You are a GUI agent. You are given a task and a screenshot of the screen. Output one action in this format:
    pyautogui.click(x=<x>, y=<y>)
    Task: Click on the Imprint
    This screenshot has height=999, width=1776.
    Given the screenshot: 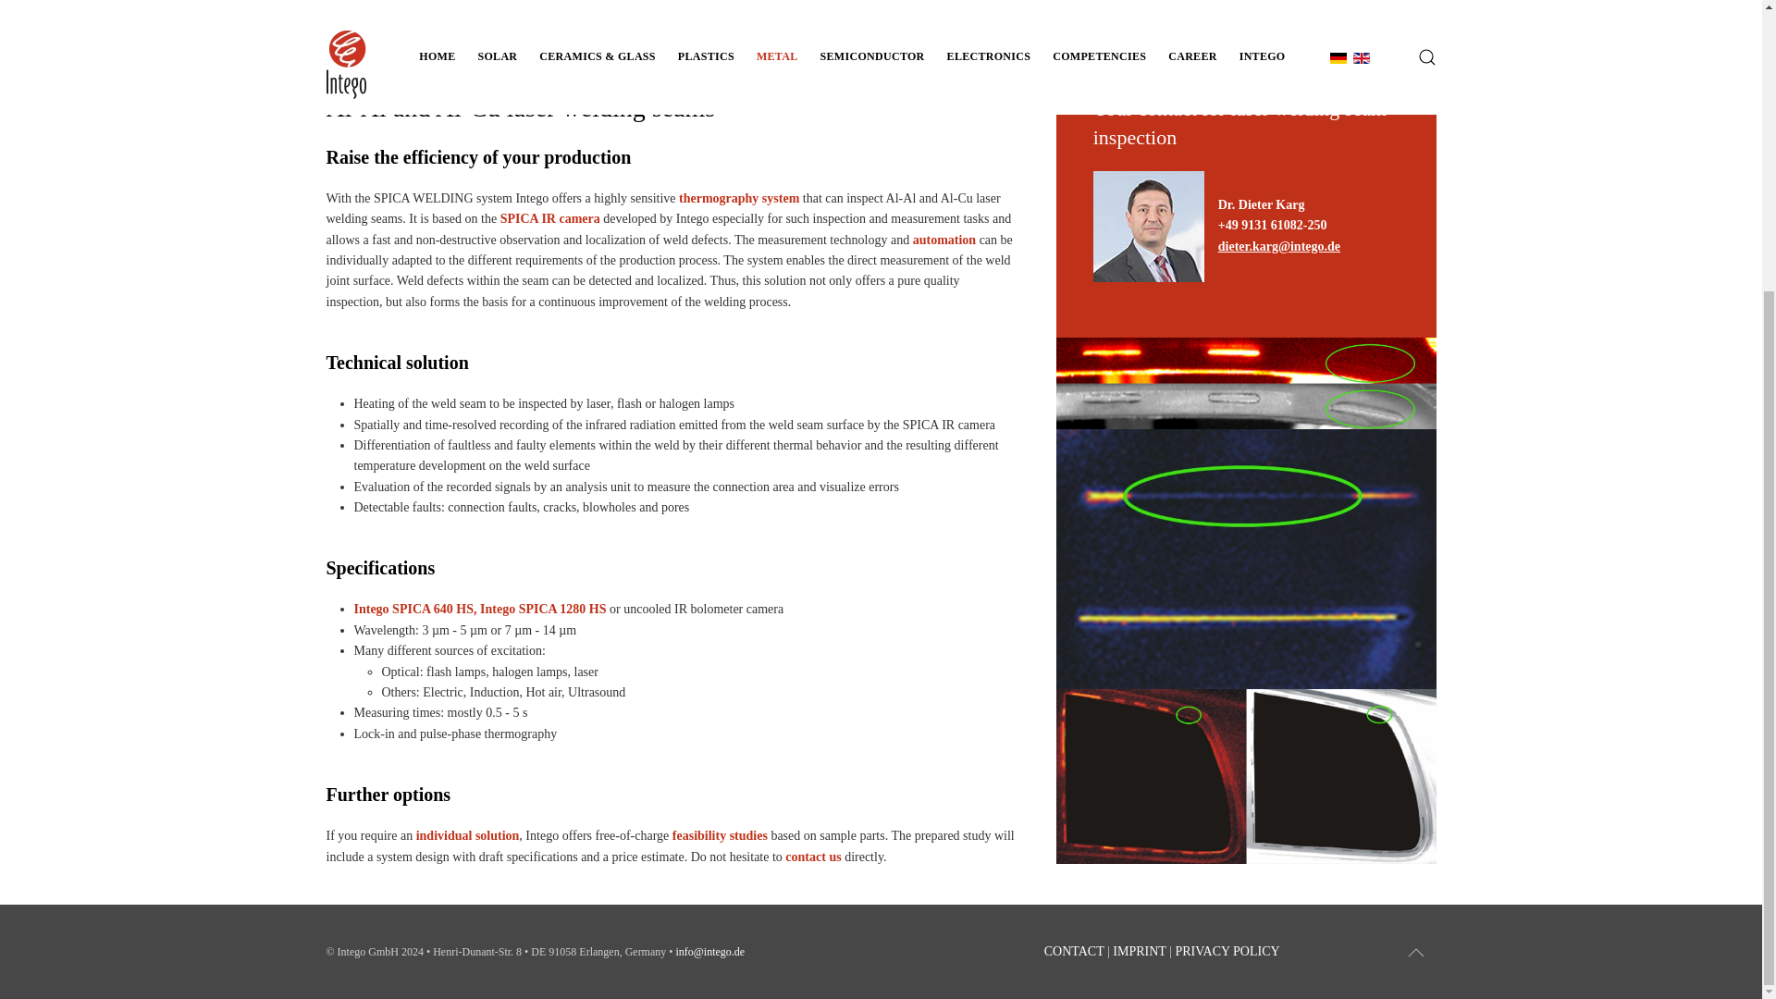 What is the action you would take?
    pyautogui.click(x=1139, y=951)
    